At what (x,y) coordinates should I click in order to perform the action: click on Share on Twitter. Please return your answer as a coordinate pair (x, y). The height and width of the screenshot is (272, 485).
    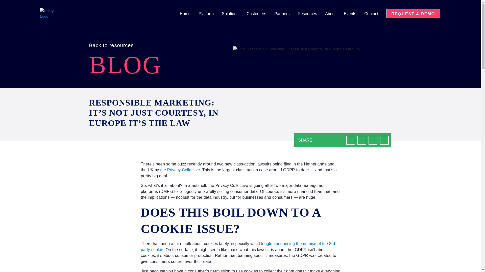
    Looking at the image, I should click on (362, 140).